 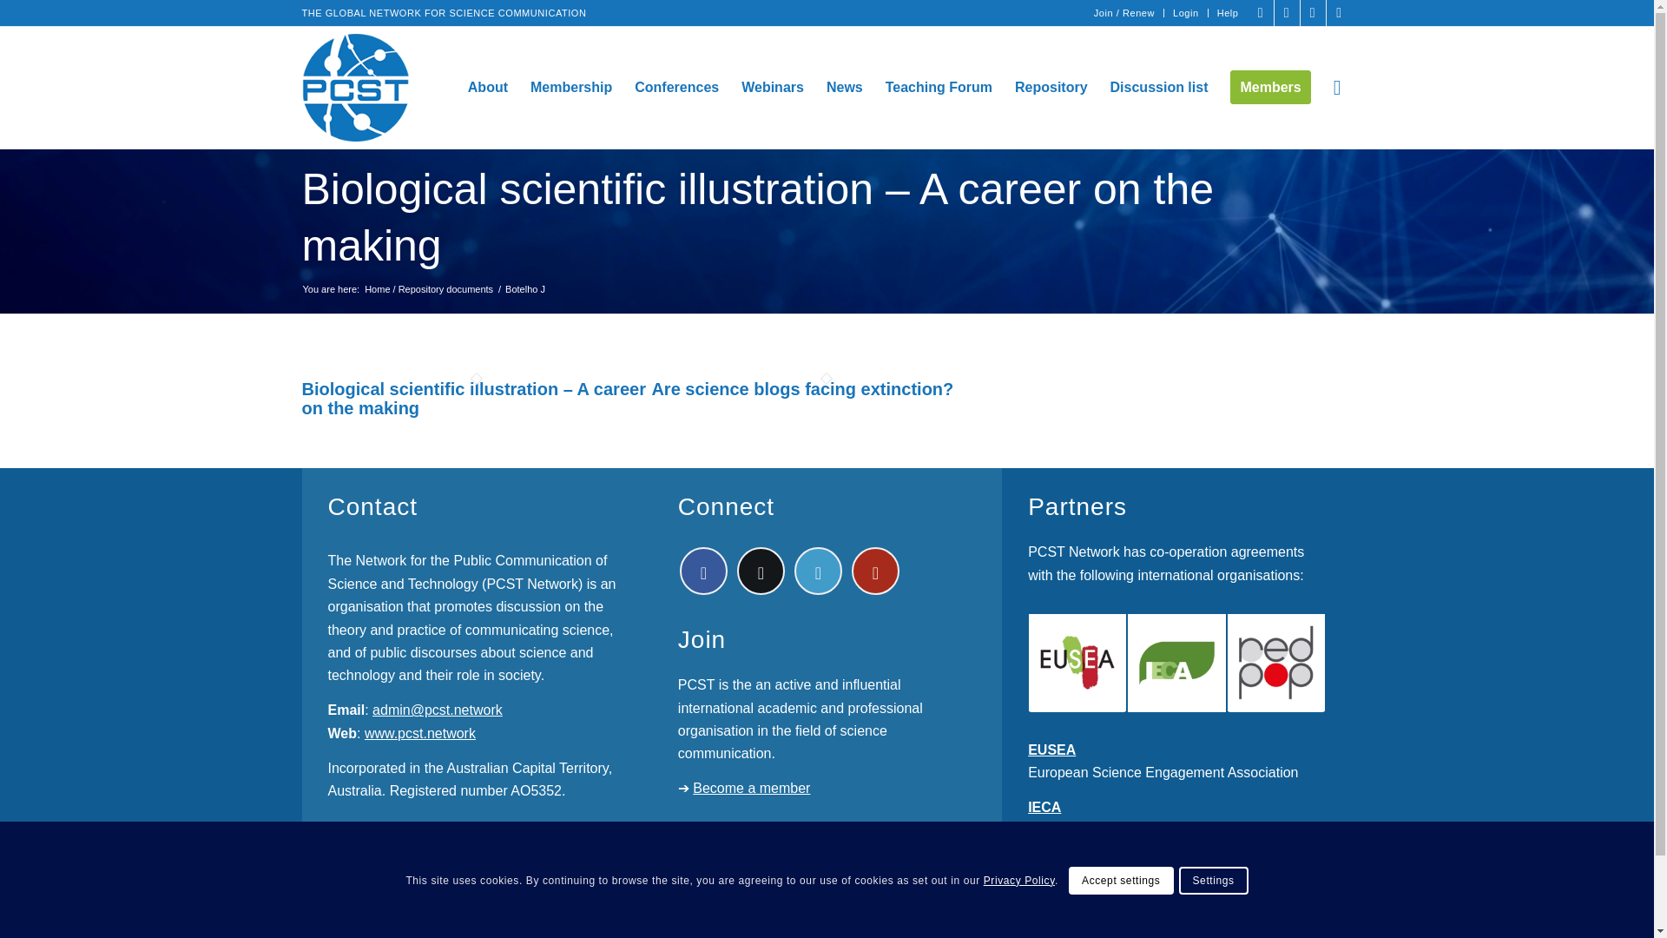 I want to click on Teaching Forum, so click(x=938, y=87).